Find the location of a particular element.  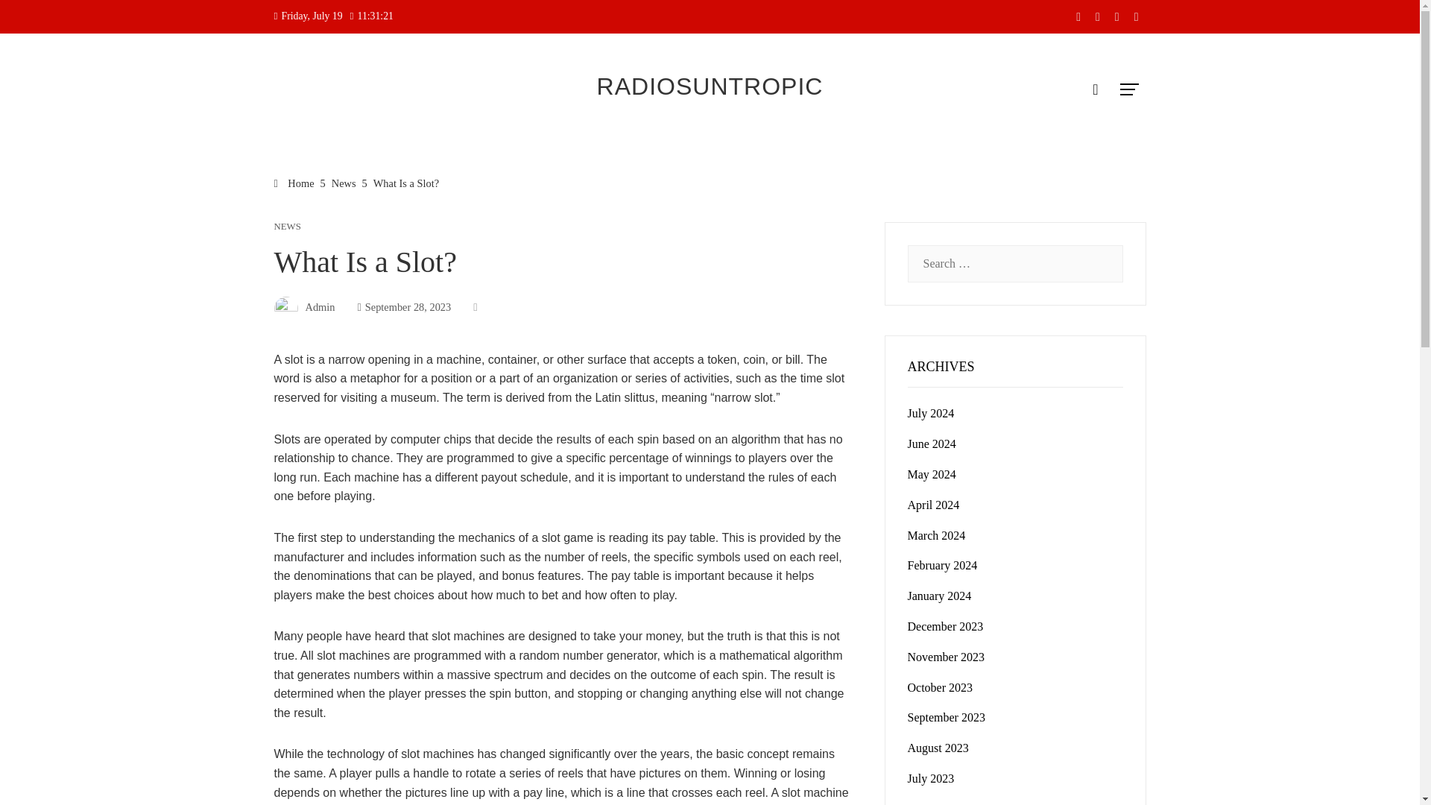

October 2023 is located at coordinates (940, 687).